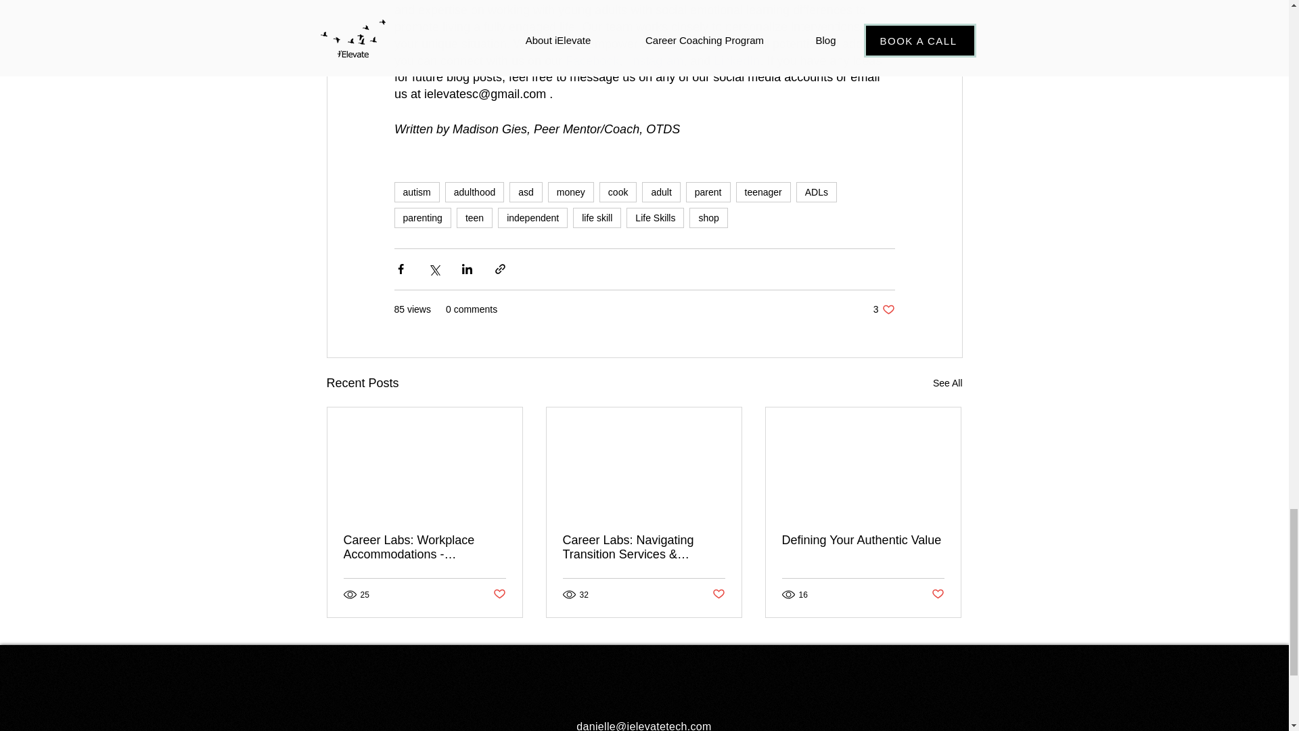  I want to click on money, so click(571, 192).